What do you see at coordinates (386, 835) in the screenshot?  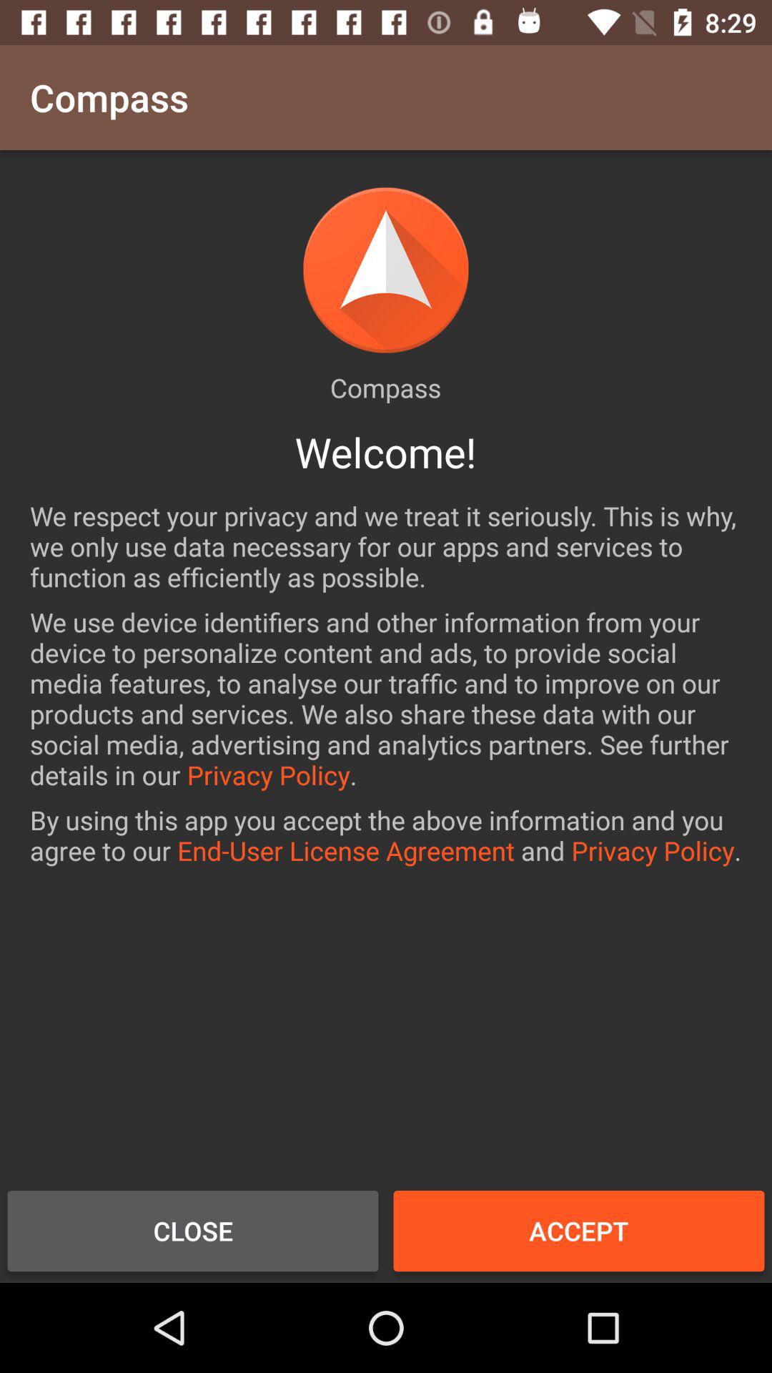 I see `click item above the close icon` at bounding box center [386, 835].